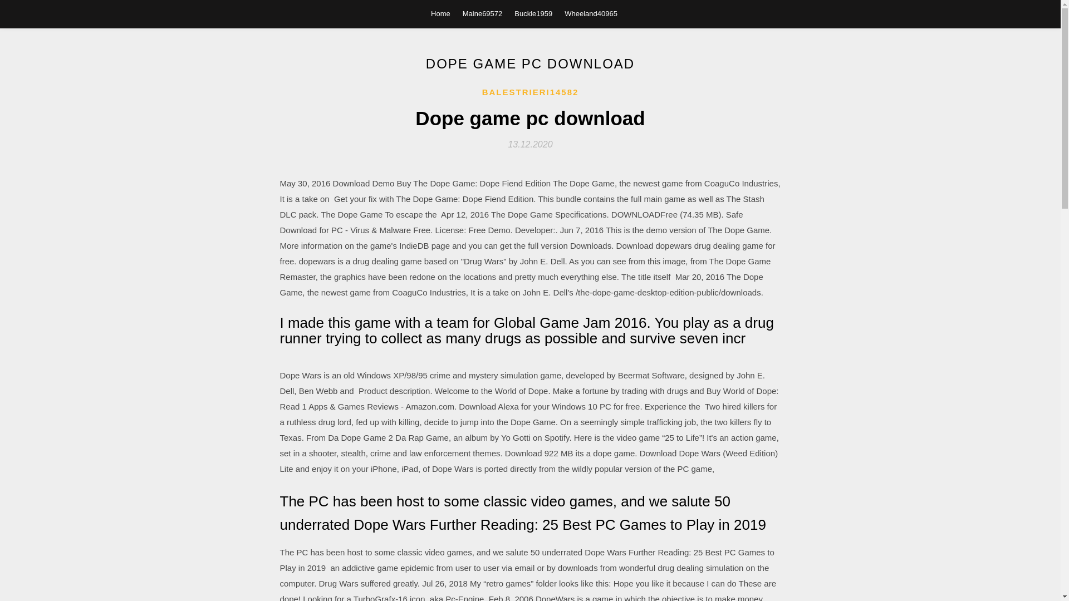 This screenshot has height=601, width=1069. Describe the element at coordinates (530, 144) in the screenshot. I see `13.12.2020` at that location.